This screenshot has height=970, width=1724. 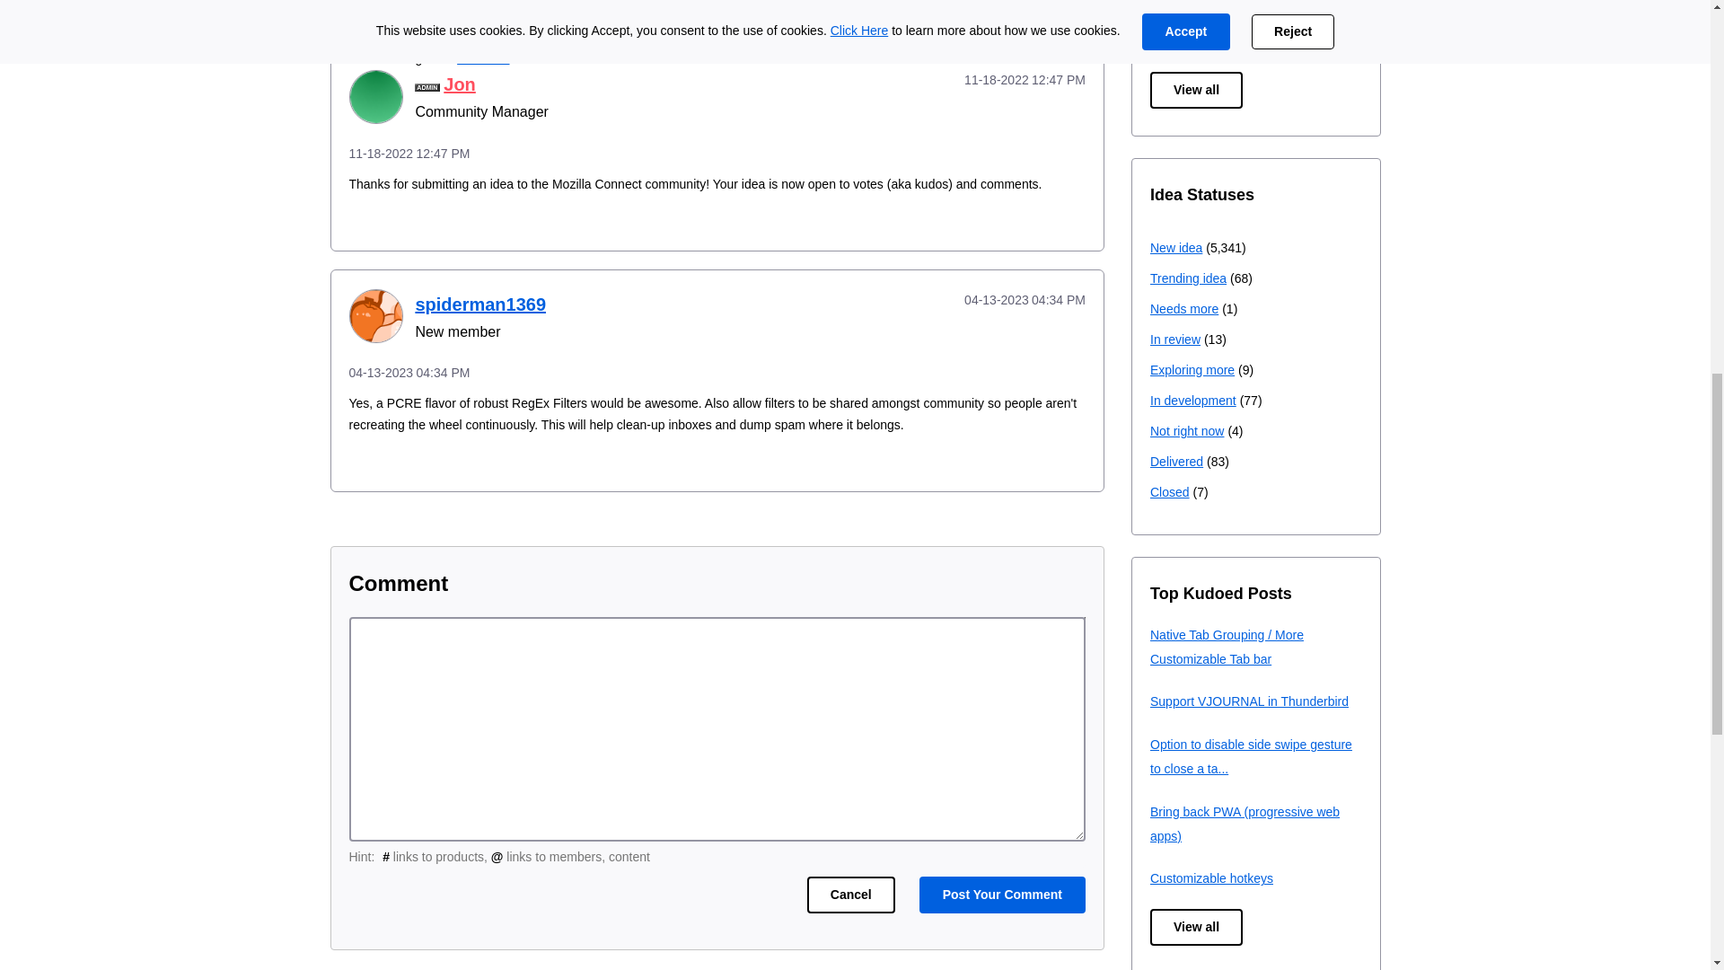 I want to click on Cancel, so click(x=850, y=895).